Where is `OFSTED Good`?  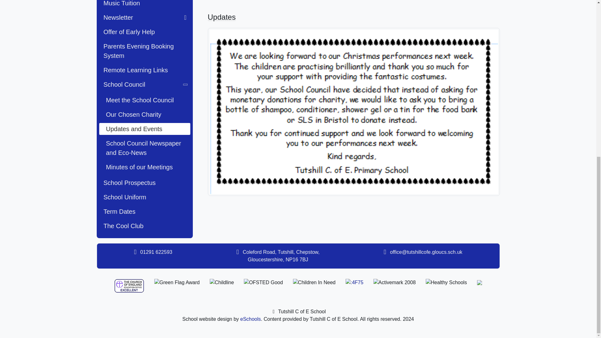
OFSTED Good is located at coordinates (263, 282).